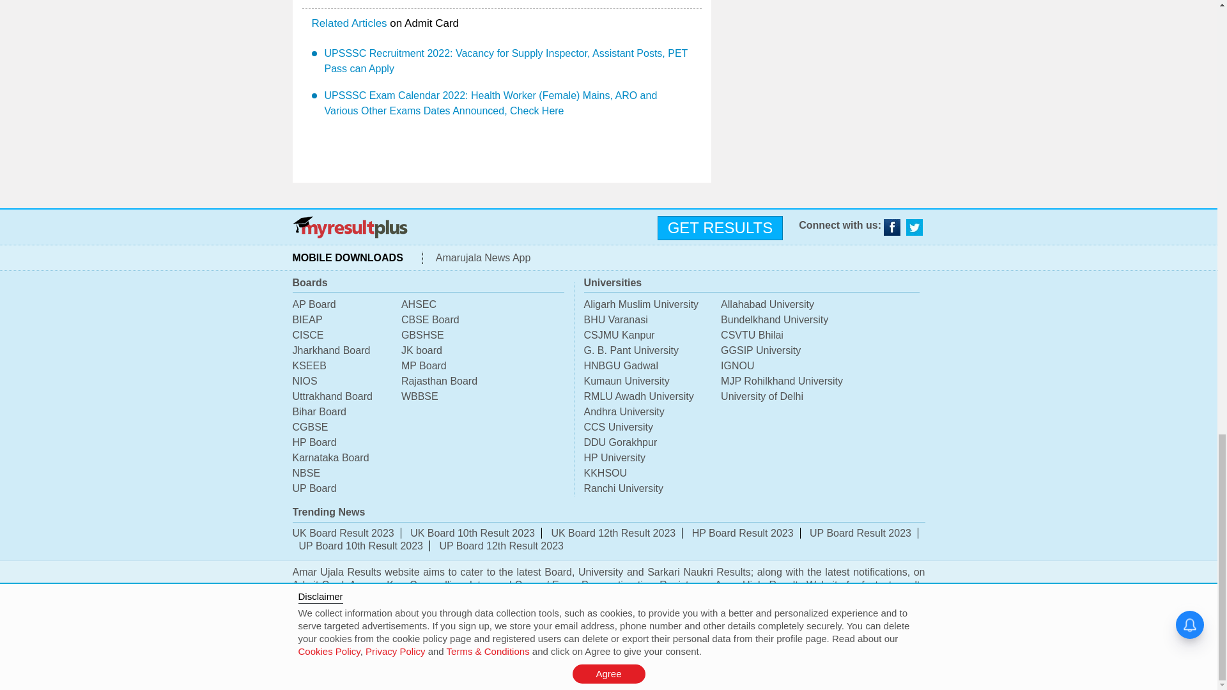 Image resolution: width=1227 pixels, height=690 pixels. Describe the element at coordinates (343, 533) in the screenshot. I see `UK Board Result 2023` at that location.